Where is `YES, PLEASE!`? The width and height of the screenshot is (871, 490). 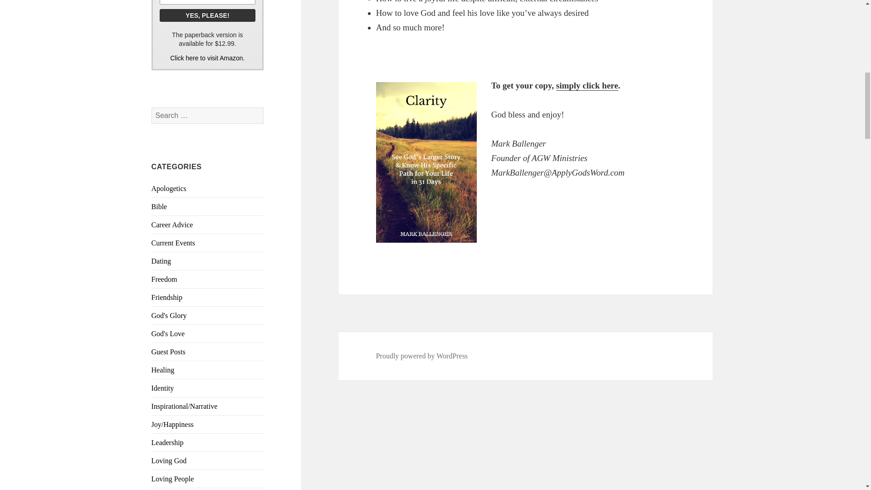
YES, PLEASE! is located at coordinates (208, 15).